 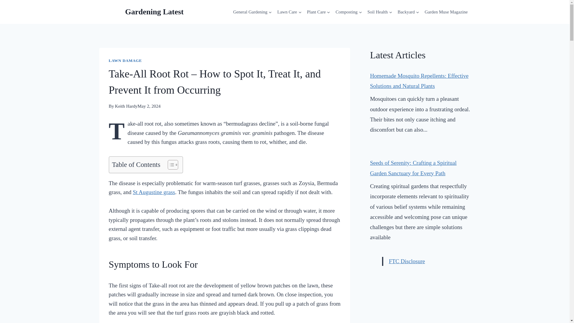 What do you see at coordinates (318, 12) in the screenshot?
I see `Plant Care` at bounding box center [318, 12].